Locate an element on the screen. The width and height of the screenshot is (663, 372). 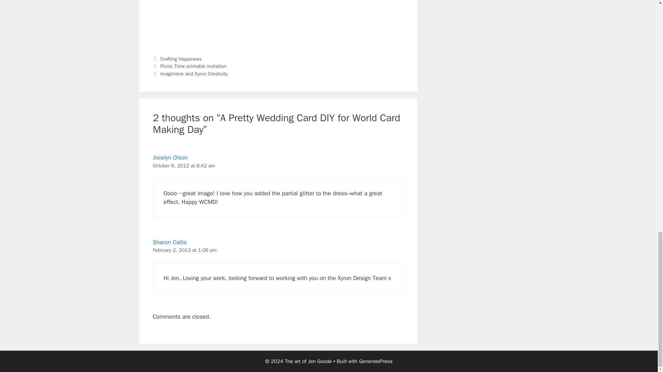
Next is located at coordinates (190, 74).